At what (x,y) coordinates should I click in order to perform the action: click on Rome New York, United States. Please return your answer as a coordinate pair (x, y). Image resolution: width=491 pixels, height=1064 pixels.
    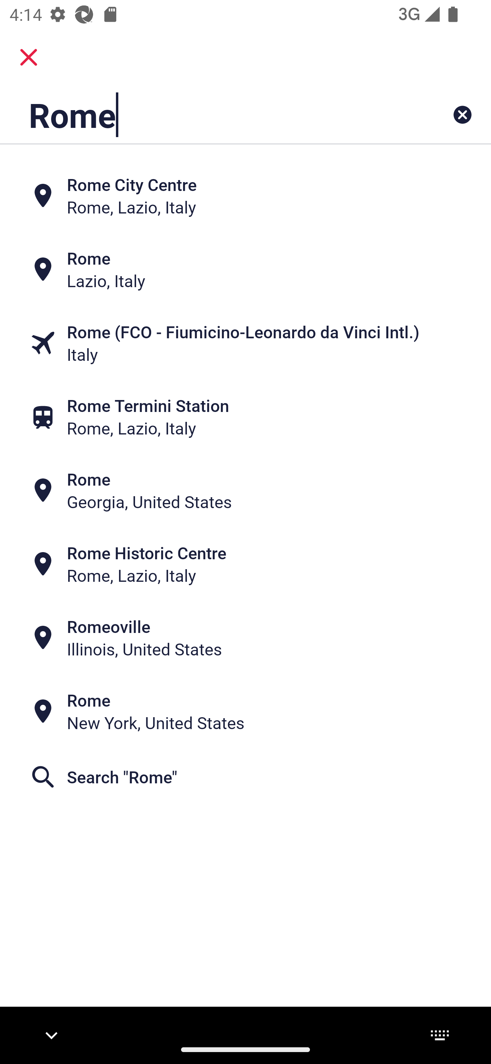
    Looking at the image, I should click on (245, 711).